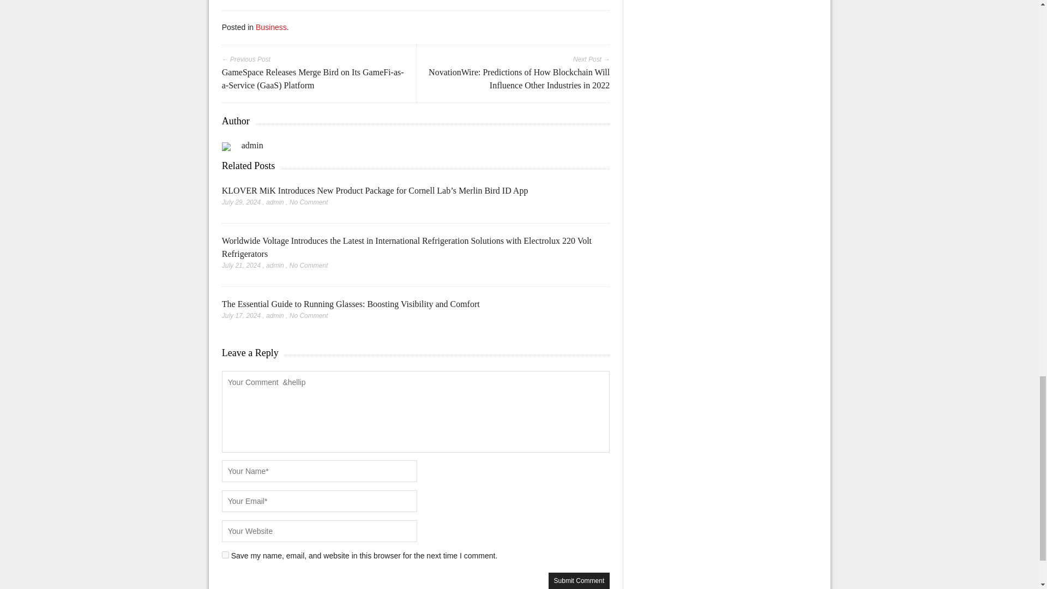  Describe the element at coordinates (226, 554) in the screenshot. I see `yes` at that location.